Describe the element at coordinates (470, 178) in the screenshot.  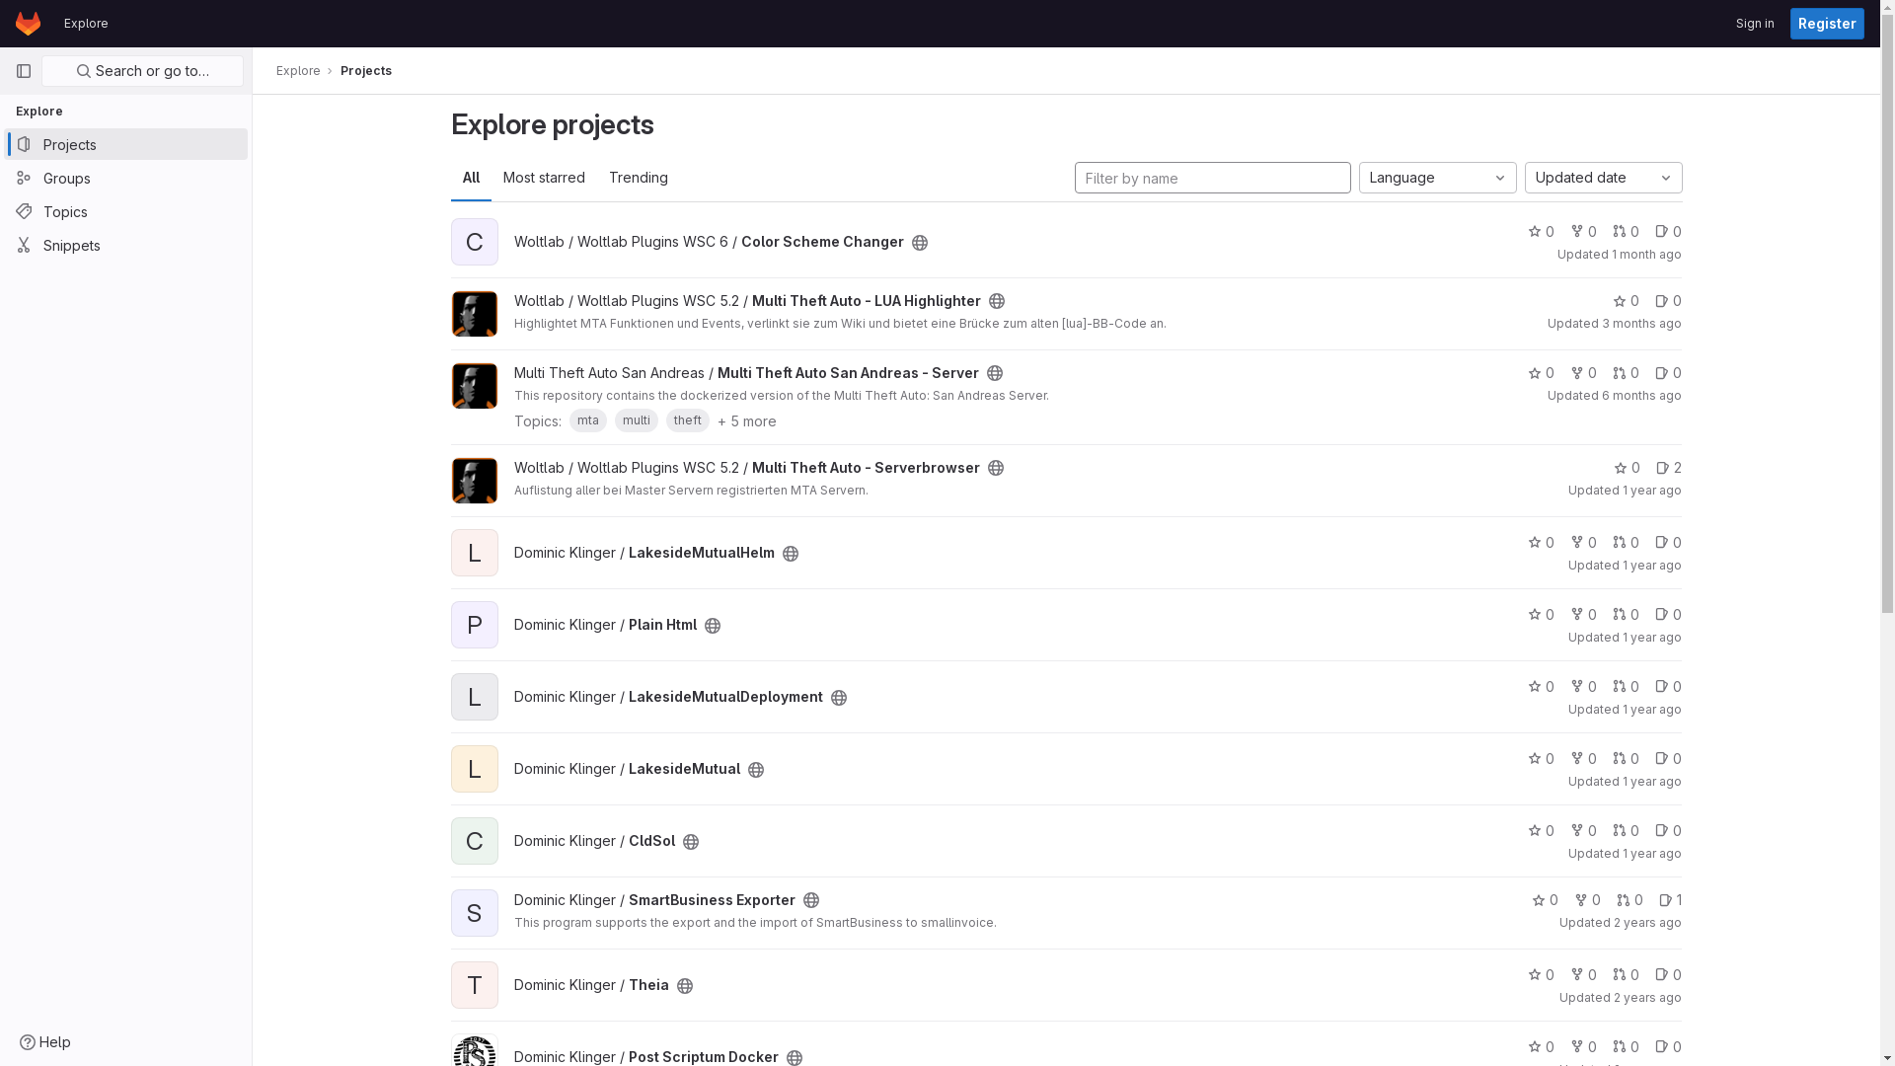
I see `All` at that location.